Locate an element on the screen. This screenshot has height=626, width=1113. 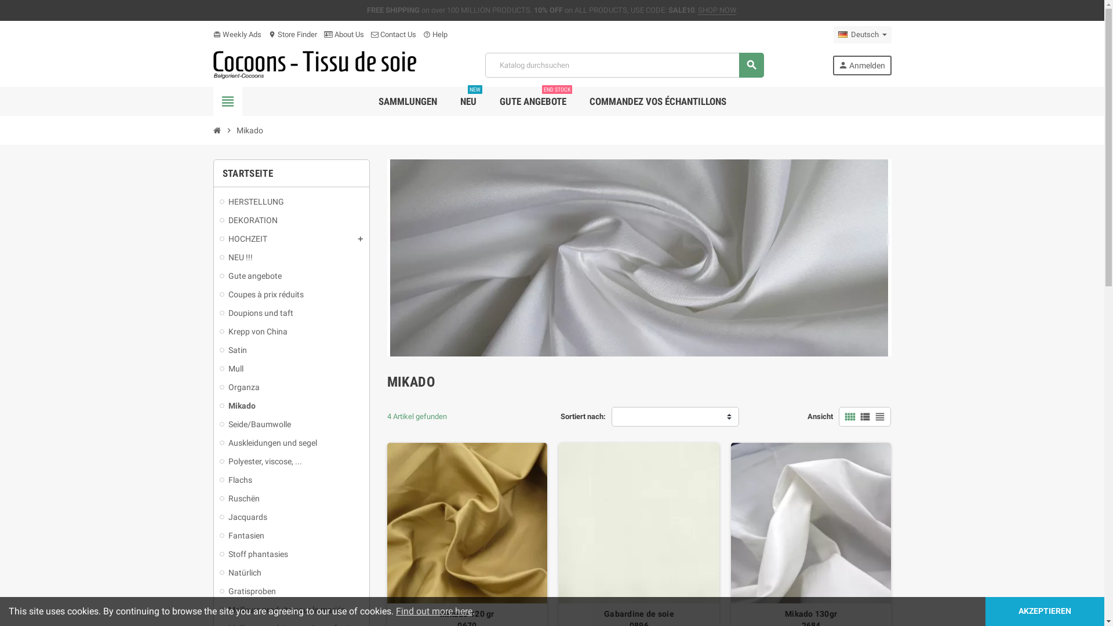
Gratisproben is located at coordinates (291, 591).